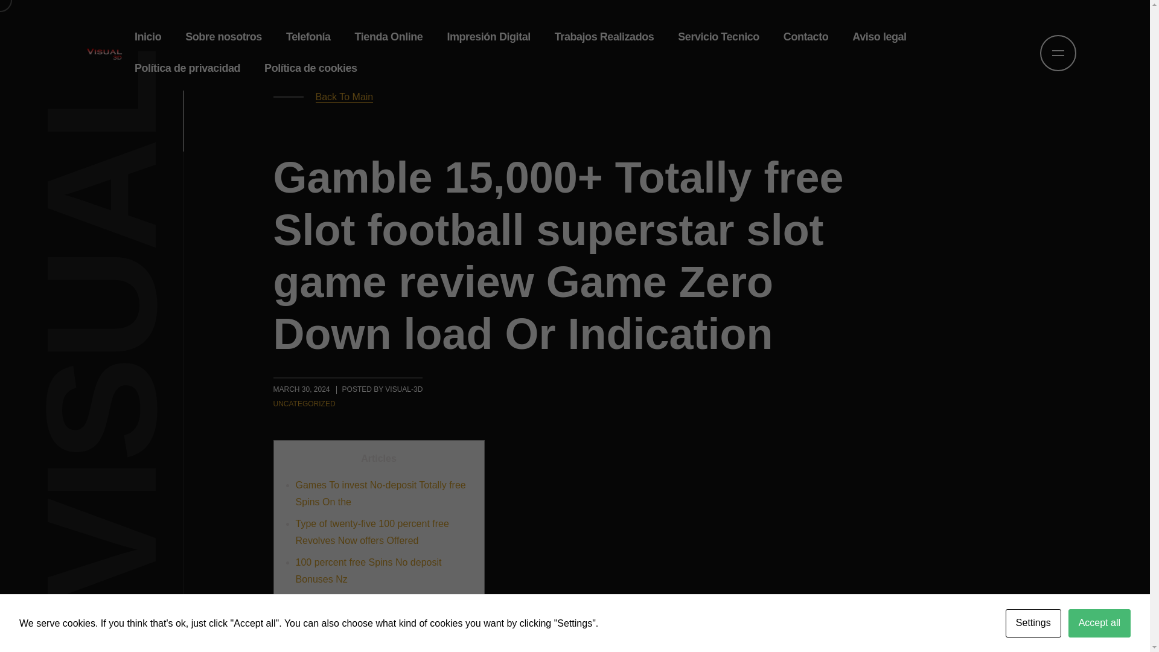 Image resolution: width=1159 pixels, height=652 pixels. What do you see at coordinates (604, 37) in the screenshot?
I see `Trabajos Realizados` at bounding box center [604, 37].